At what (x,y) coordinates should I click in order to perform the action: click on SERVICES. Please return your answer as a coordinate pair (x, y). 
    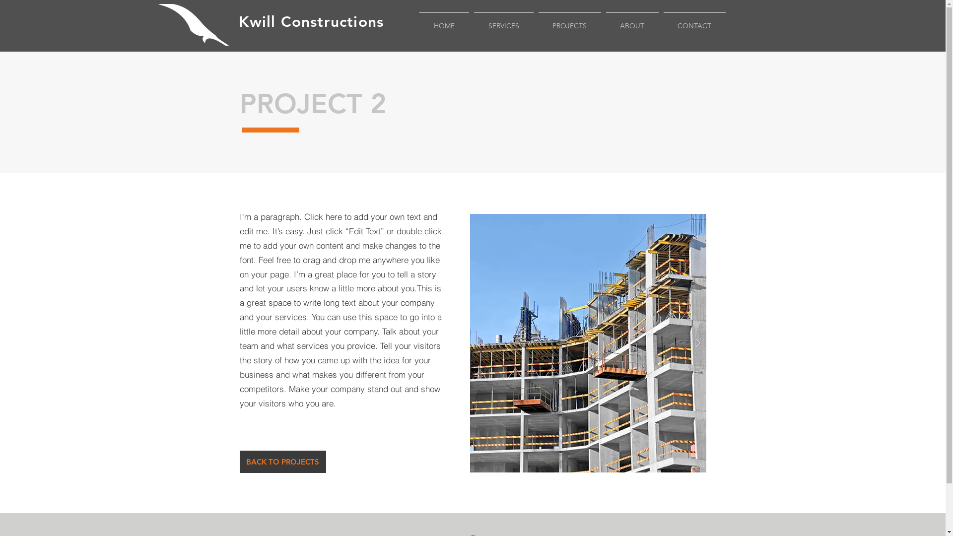
    Looking at the image, I should click on (504, 22).